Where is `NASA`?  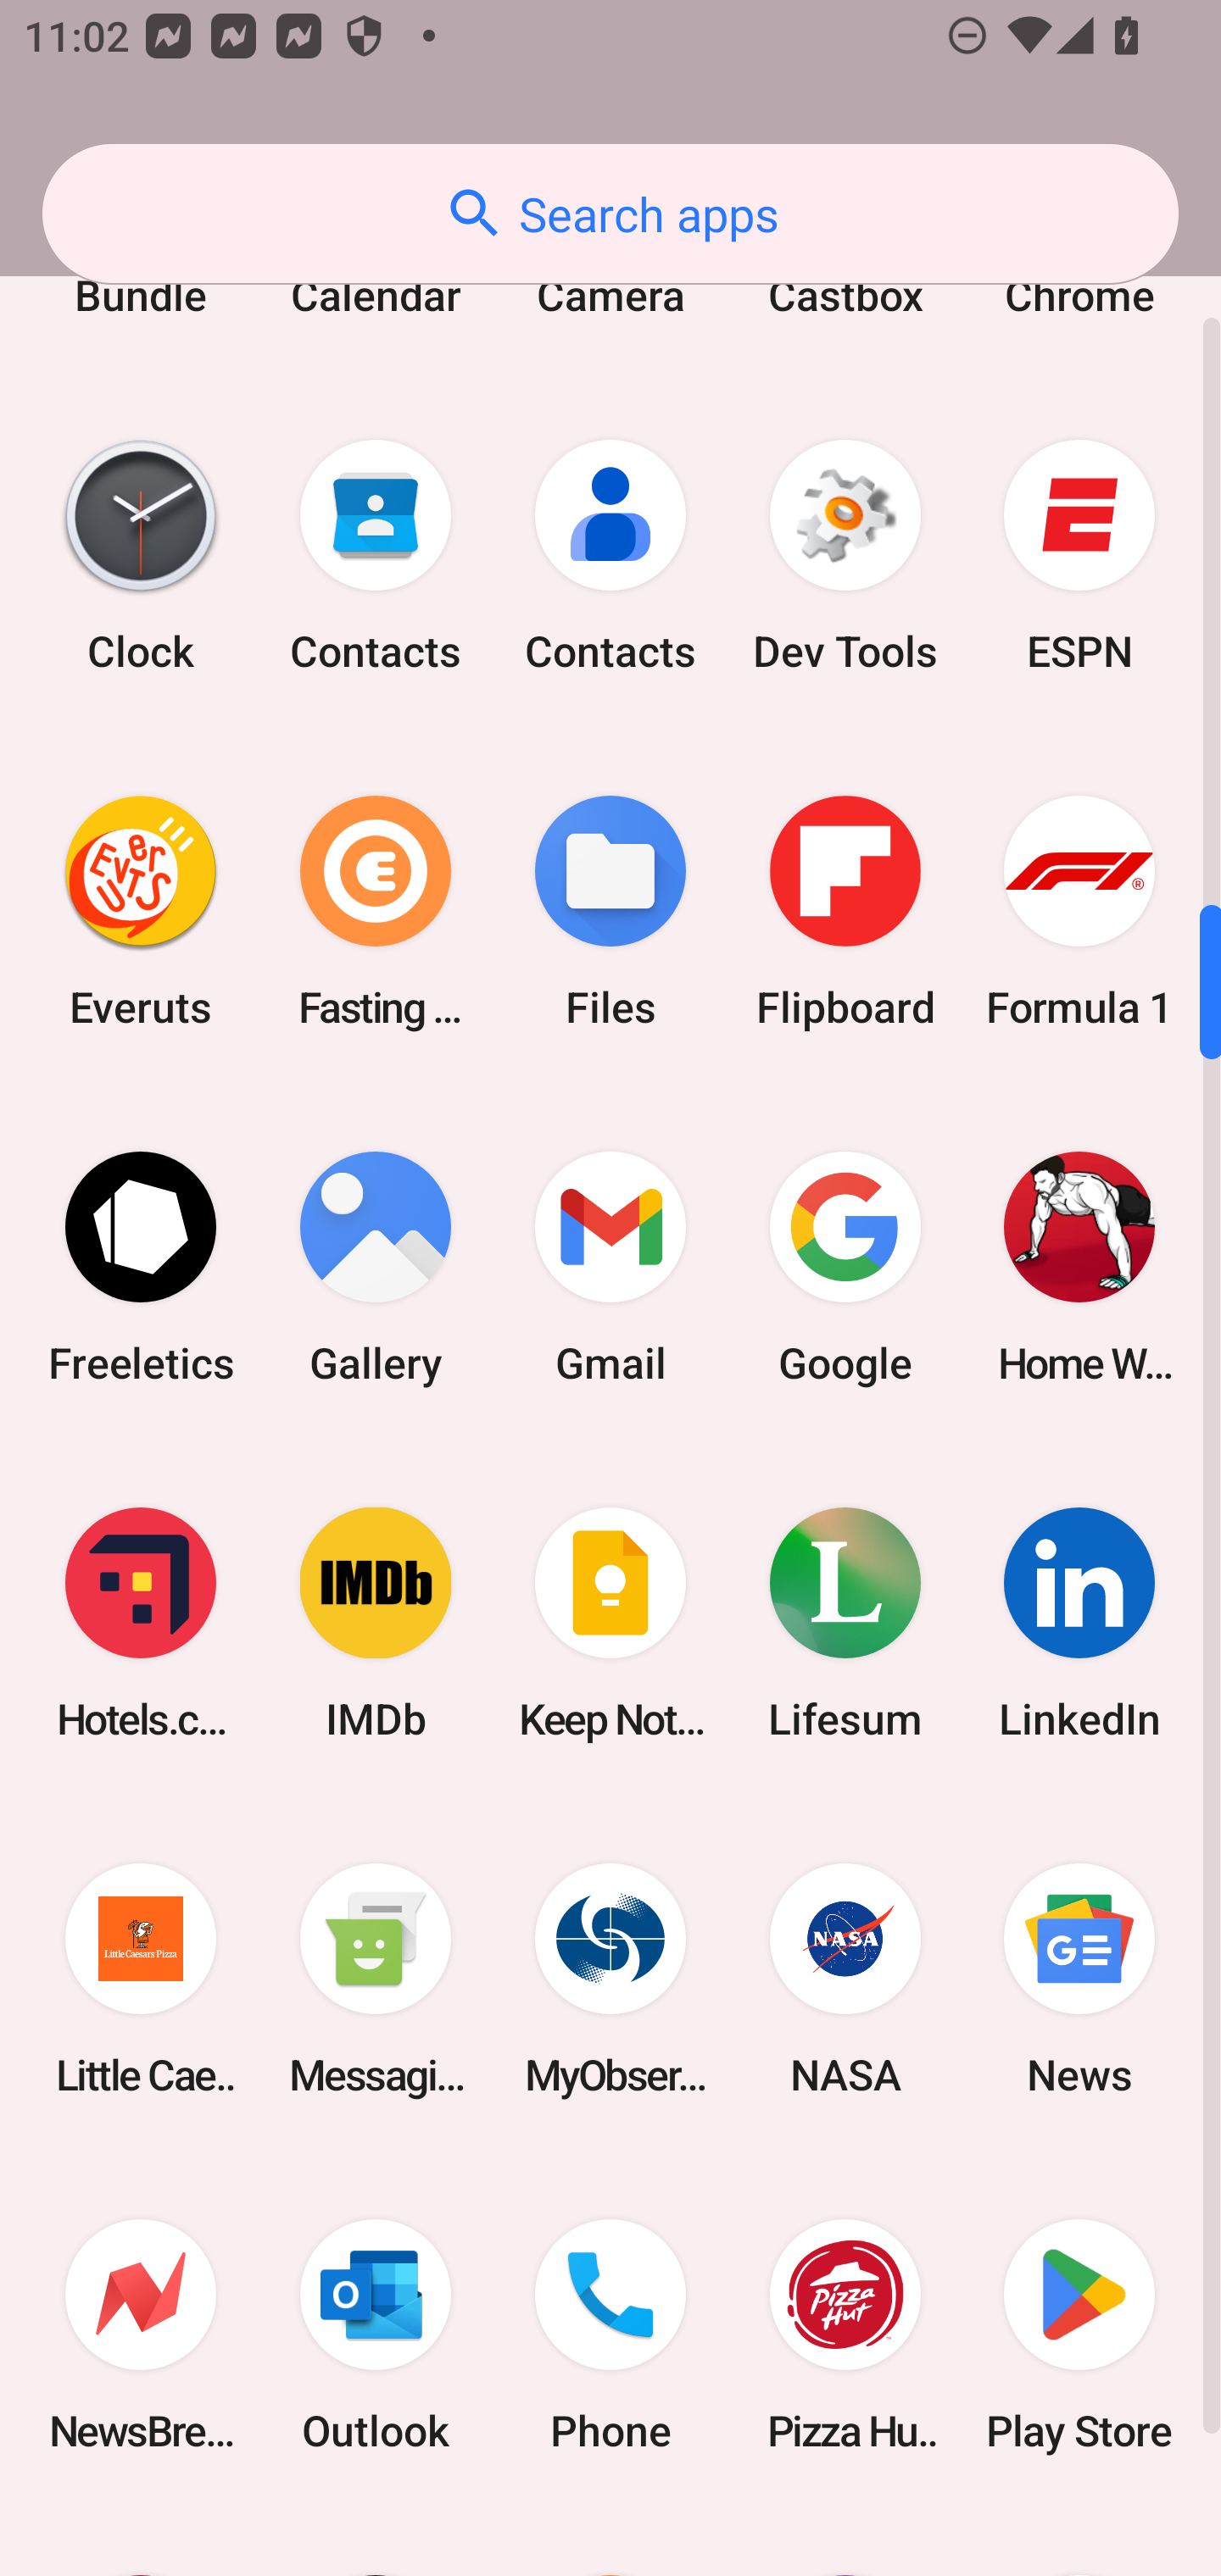
NASA is located at coordinates (845, 1979).